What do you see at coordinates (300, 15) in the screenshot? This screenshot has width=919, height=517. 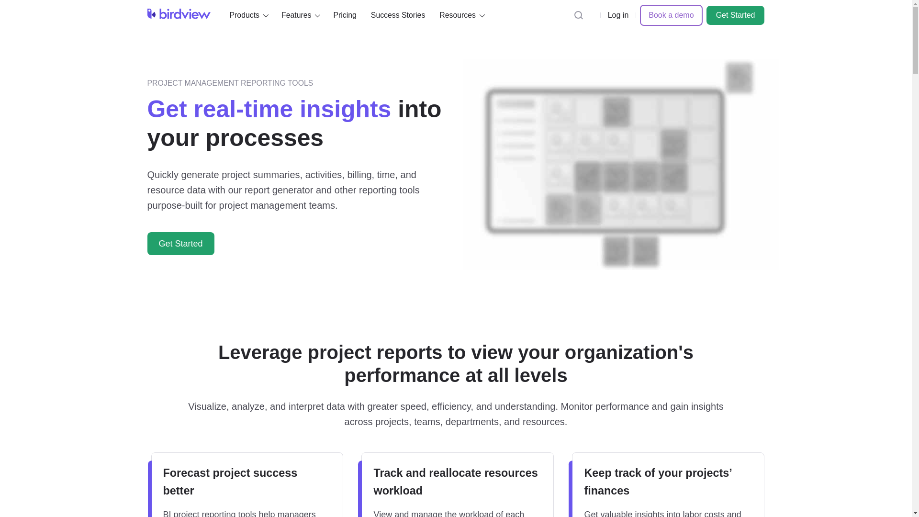 I see `Features` at bounding box center [300, 15].